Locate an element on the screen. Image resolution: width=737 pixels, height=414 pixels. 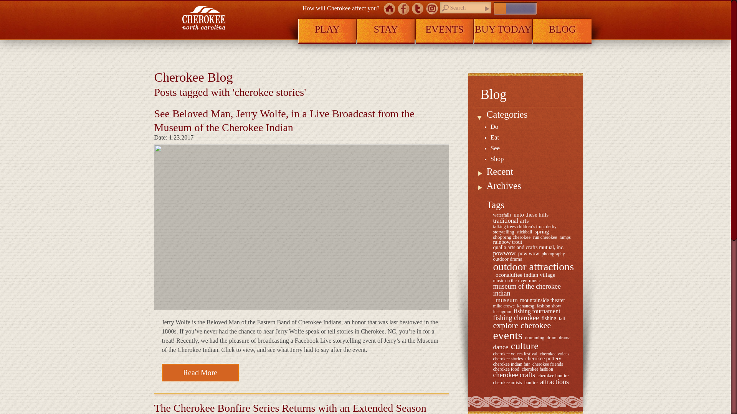
traditional arts is located at coordinates (511, 221).